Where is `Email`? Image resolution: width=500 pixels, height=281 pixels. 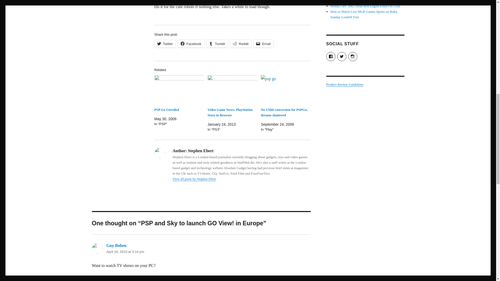
Email is located at coordinates (264, 44).